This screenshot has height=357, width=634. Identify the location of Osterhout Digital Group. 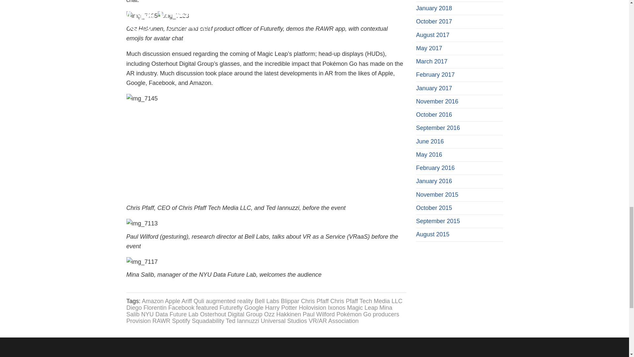
(231, 314).